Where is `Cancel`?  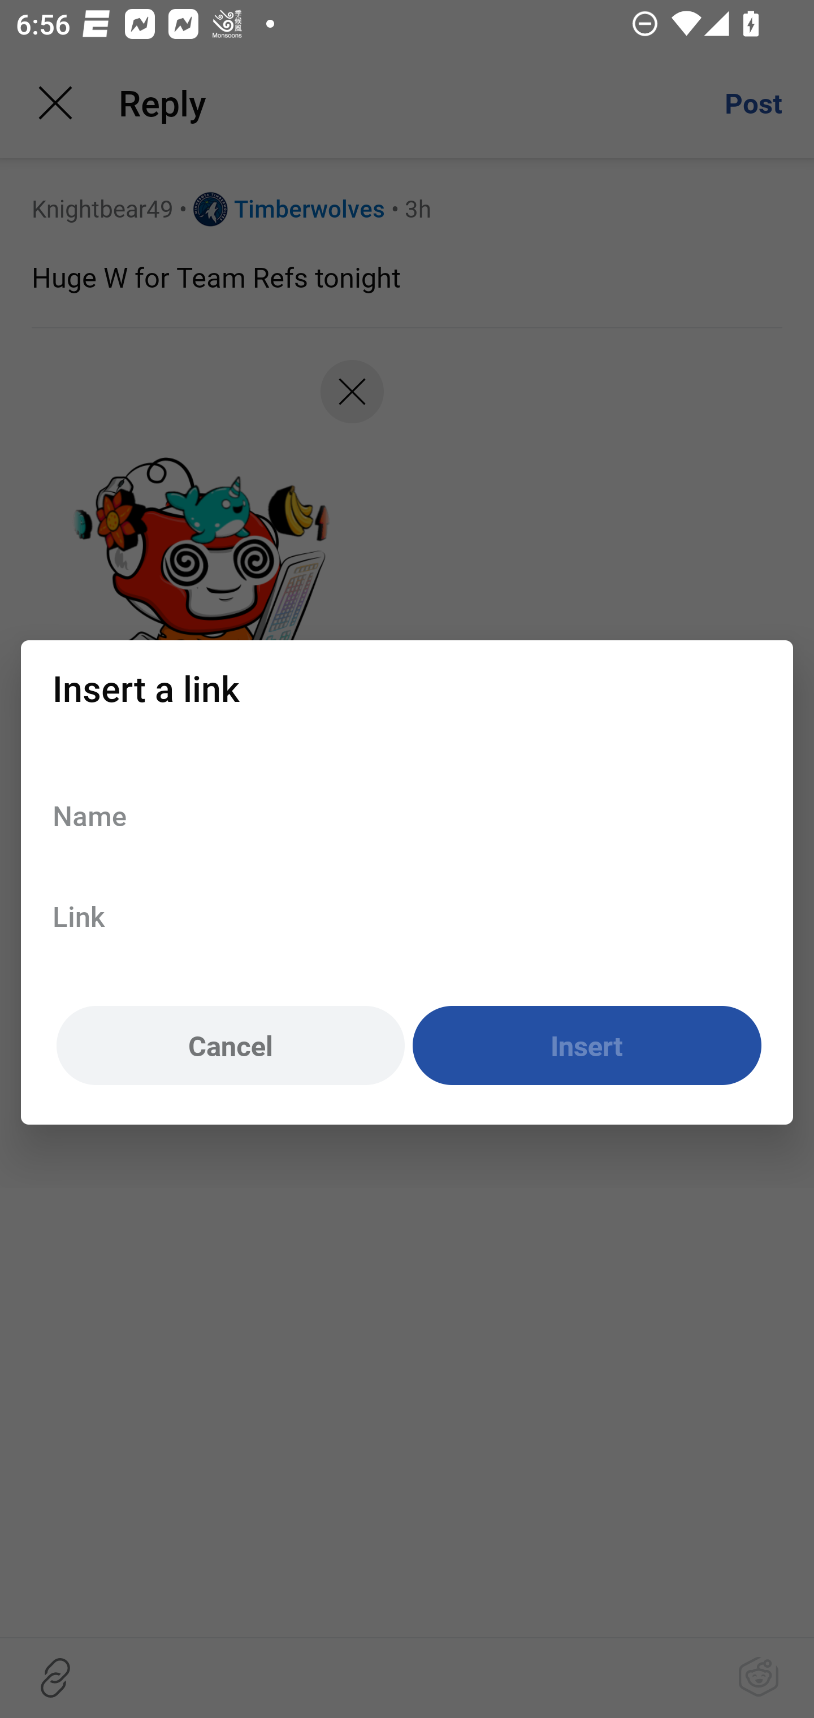 Cancel is located at coordinates (230, 1046).